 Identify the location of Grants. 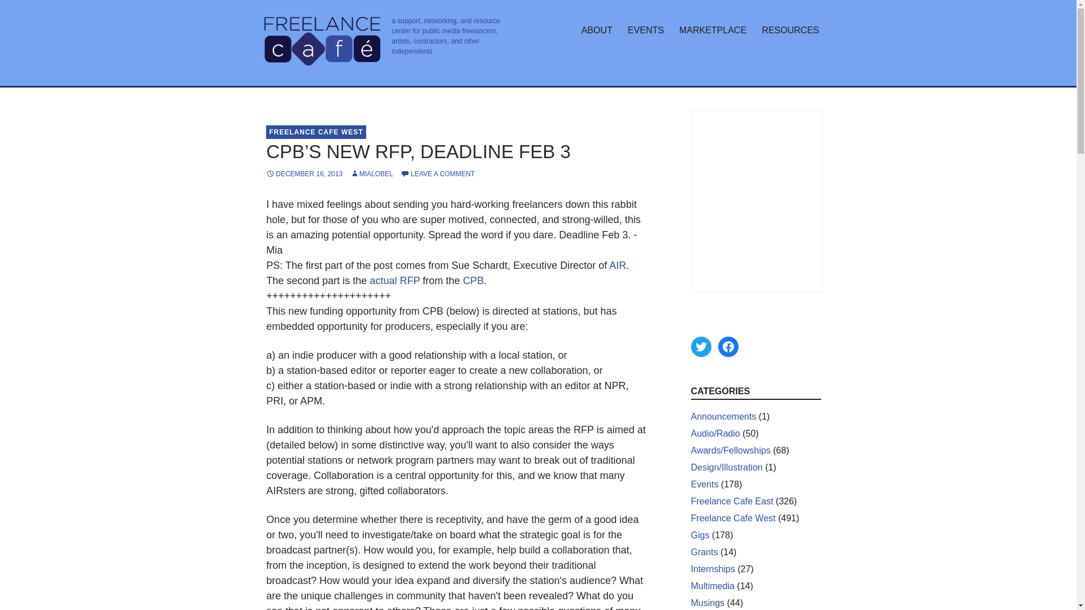
(704, 552).